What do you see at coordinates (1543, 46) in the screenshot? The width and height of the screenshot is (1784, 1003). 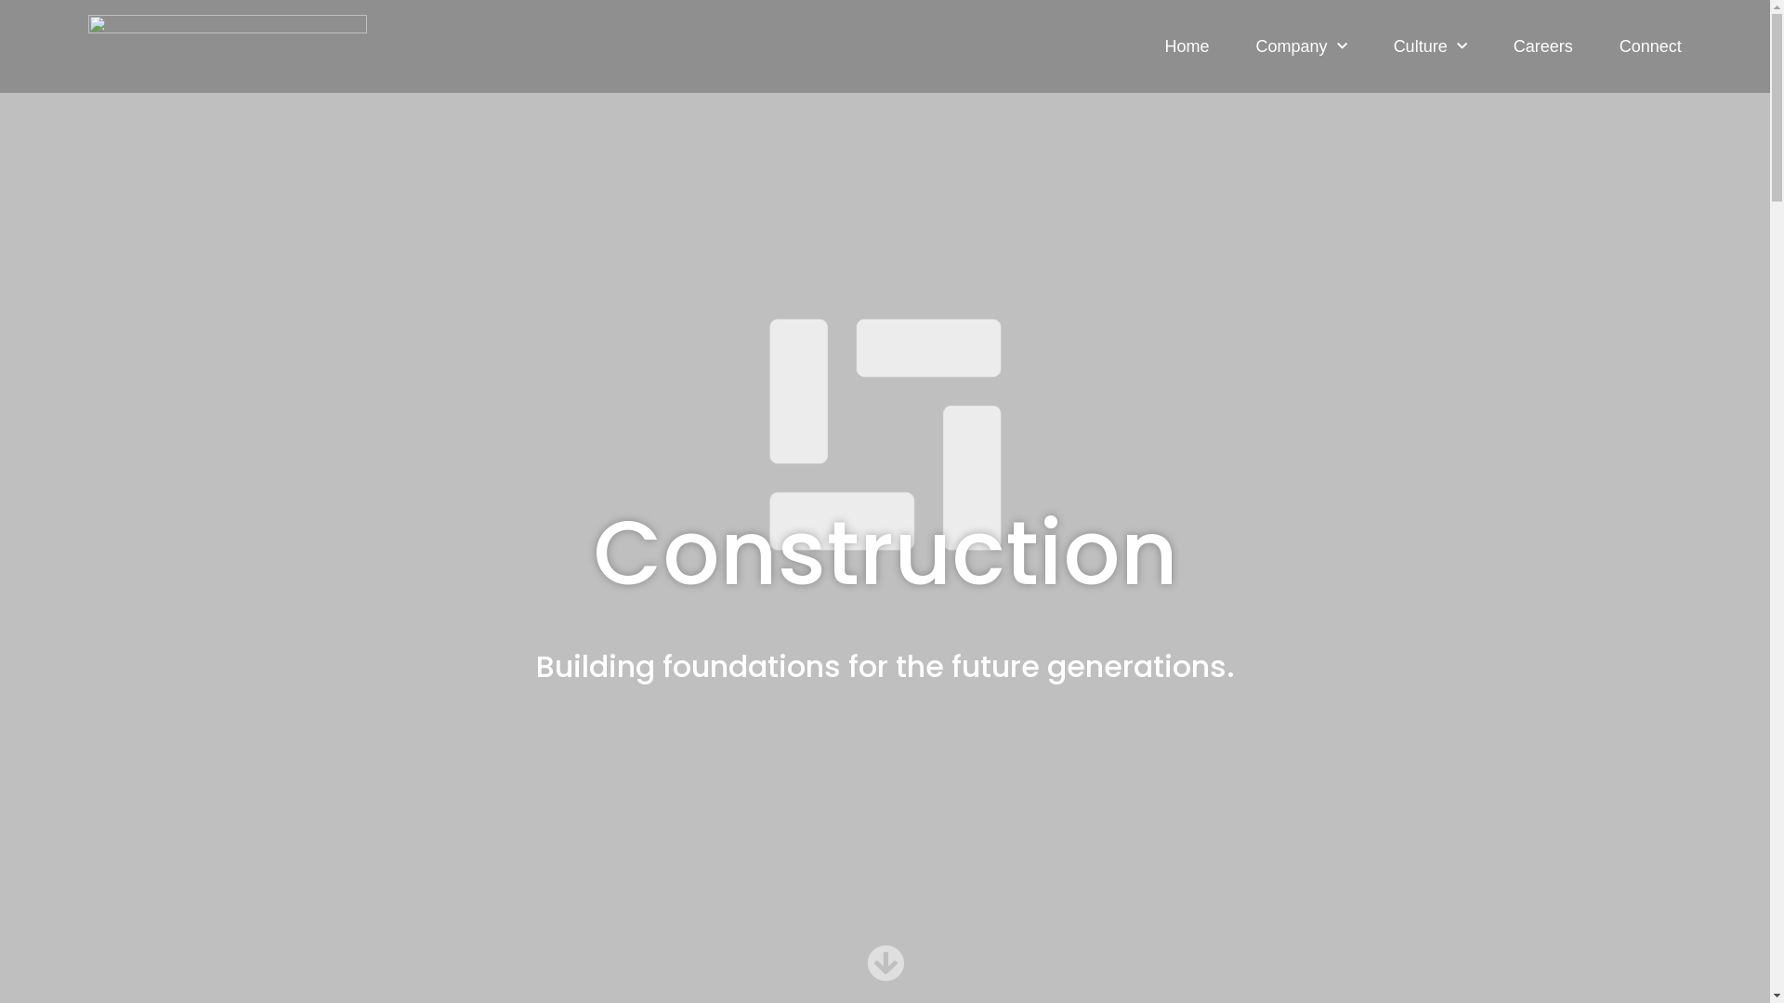 I see `Careers` at bounding box center [1543, 46].